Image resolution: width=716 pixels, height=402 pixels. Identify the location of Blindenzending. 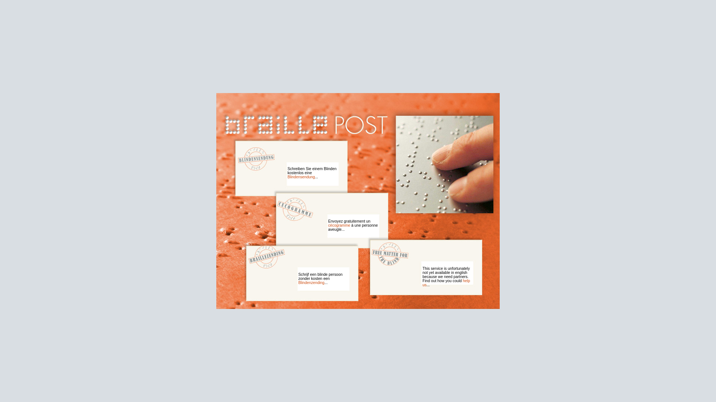
(311, 283).